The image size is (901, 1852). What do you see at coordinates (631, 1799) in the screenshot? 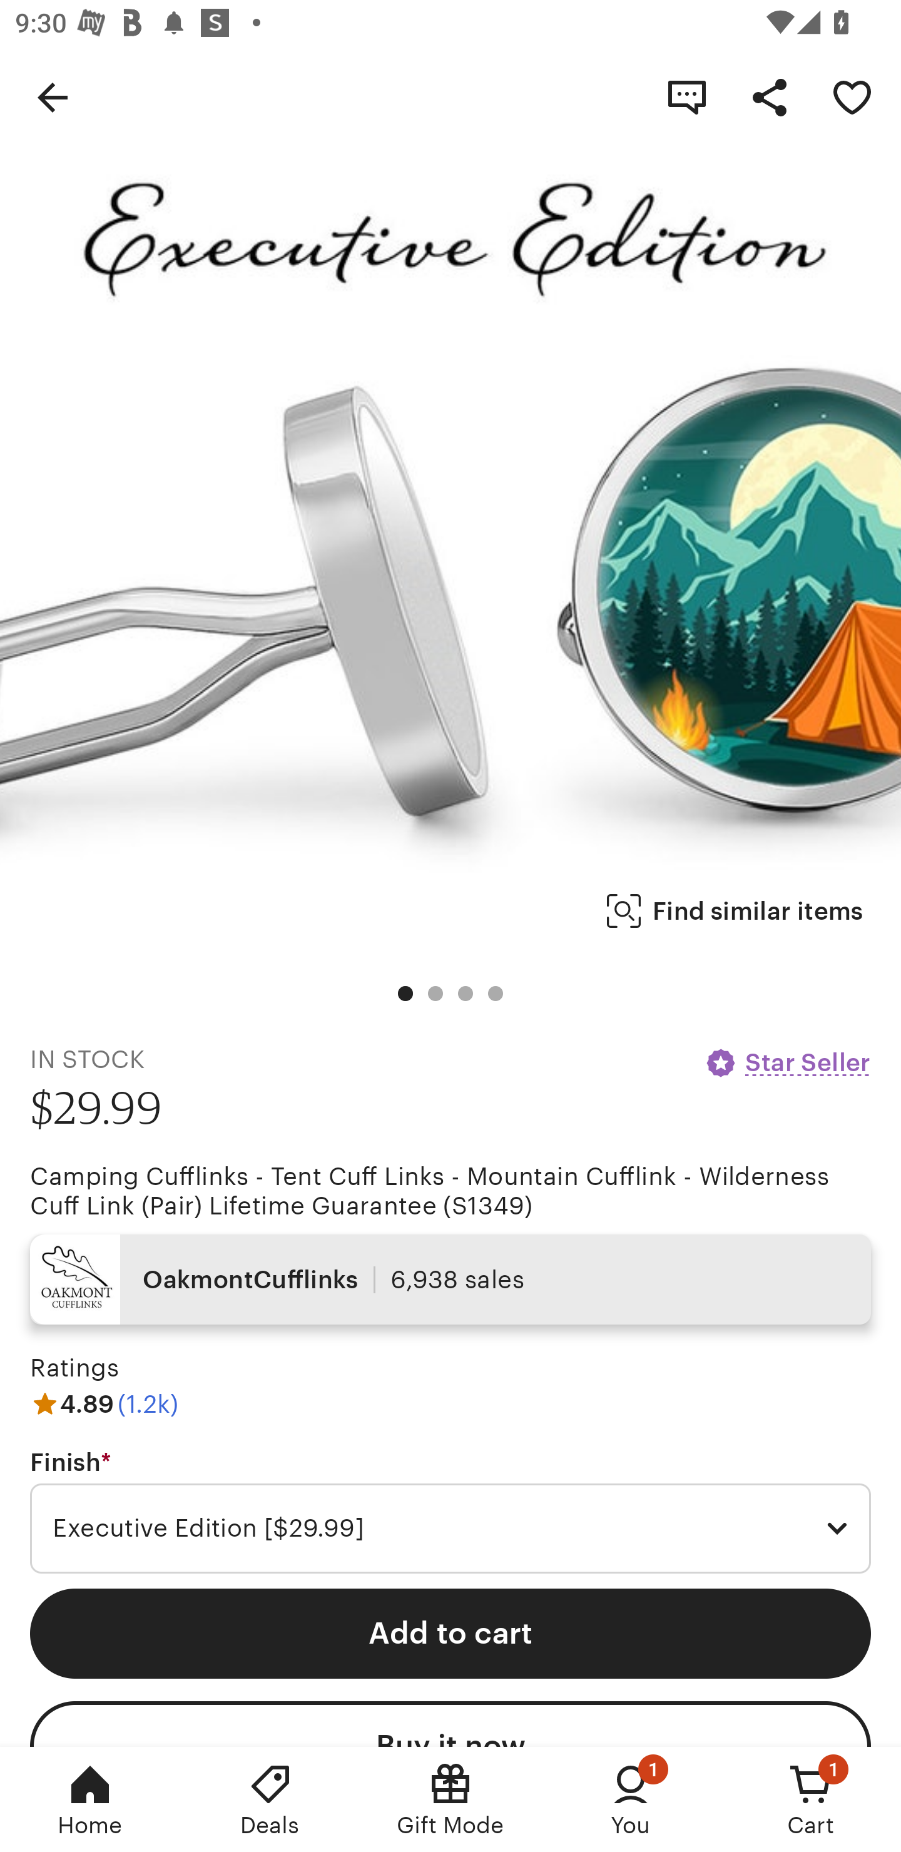
I see `You, 1 new notification You` at bounding box center [631, 1799].